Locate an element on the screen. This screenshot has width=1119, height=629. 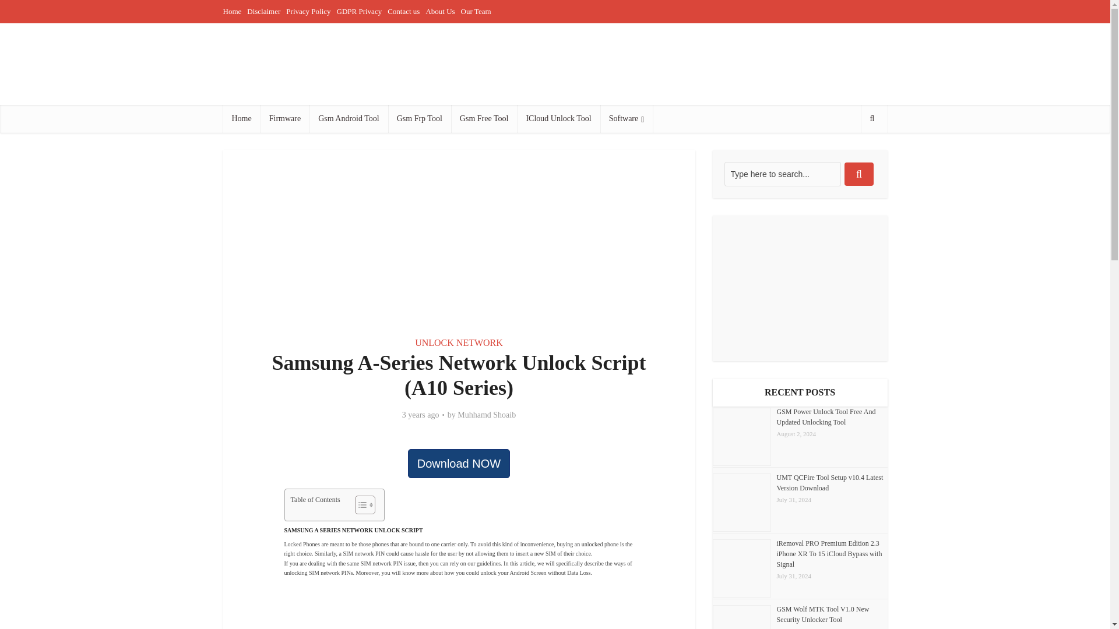
Gsm Free Tool is located at coordinates (484, 119).